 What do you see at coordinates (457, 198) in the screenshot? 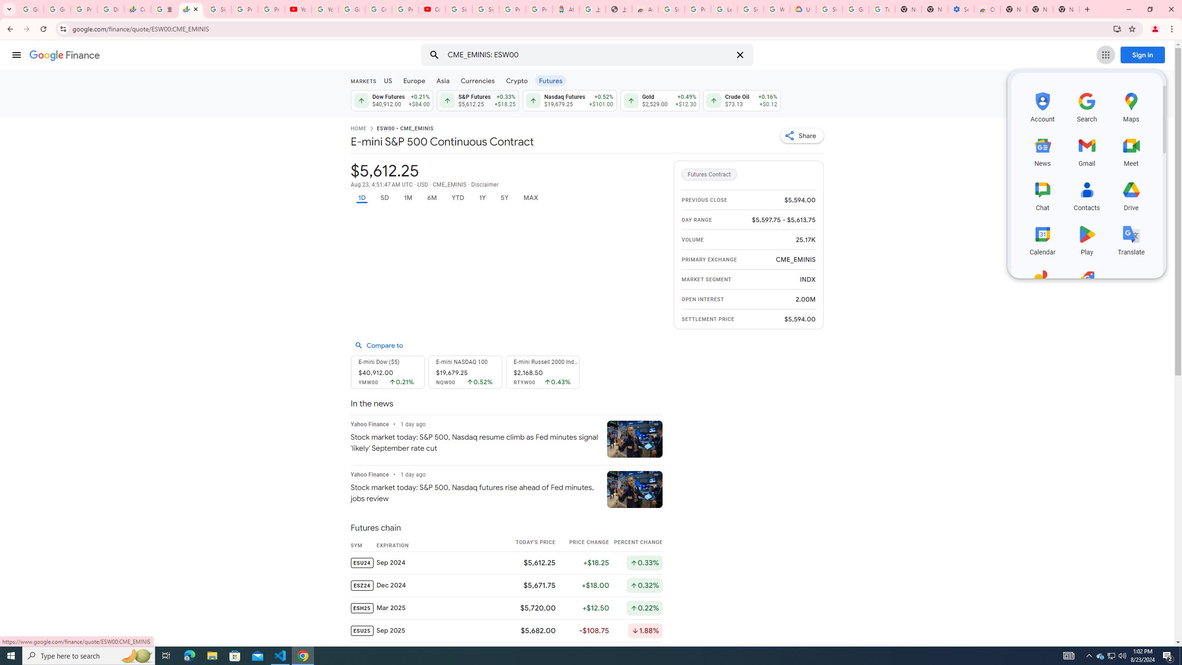
I see `YTD` at bounding box center [457, 198].